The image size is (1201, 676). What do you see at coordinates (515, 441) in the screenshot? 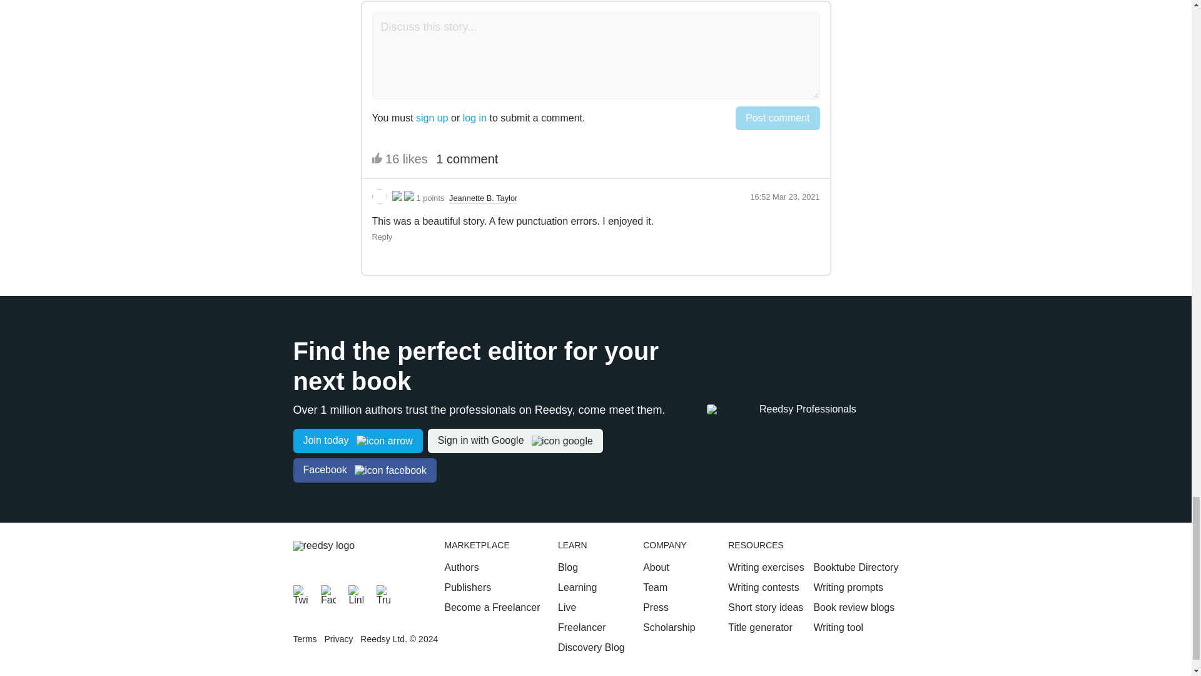
I see `Sign in with Google` at bounding box center [515, 441].